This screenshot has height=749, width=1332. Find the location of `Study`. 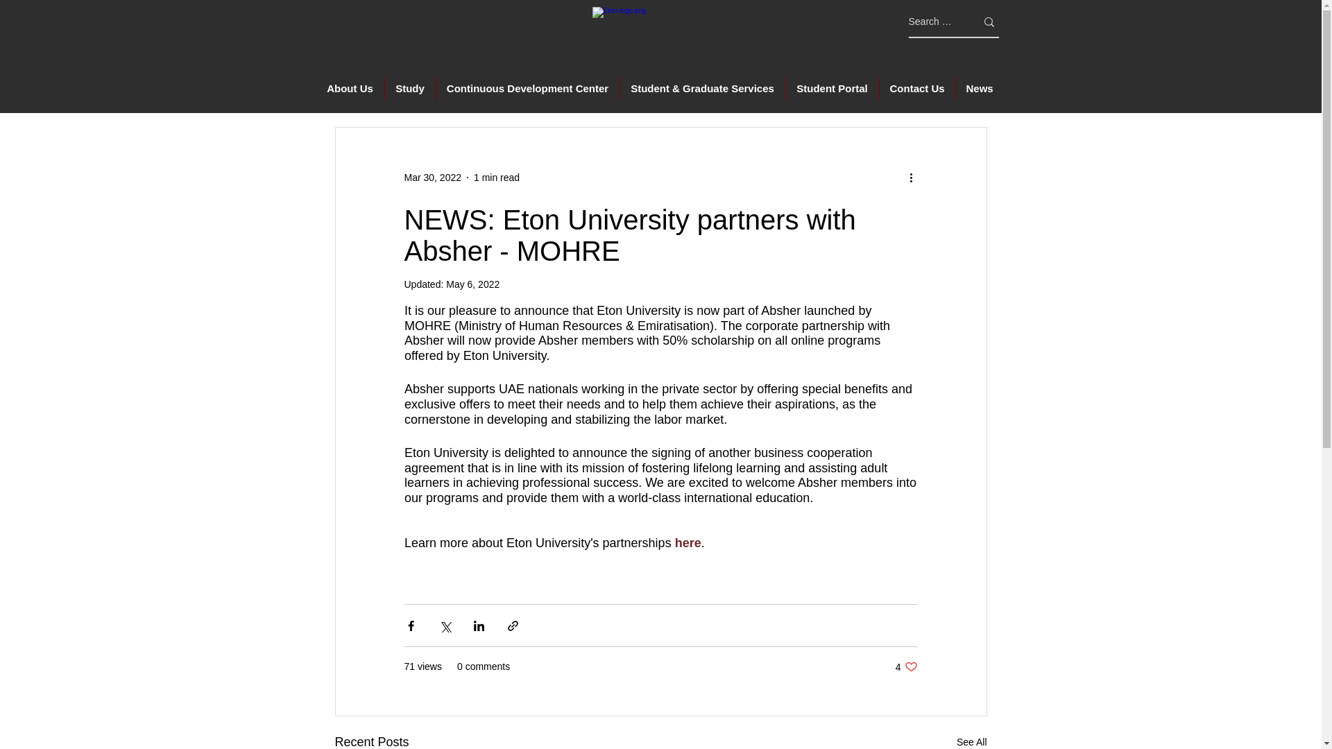

Study is located at coordinates (497, 178).